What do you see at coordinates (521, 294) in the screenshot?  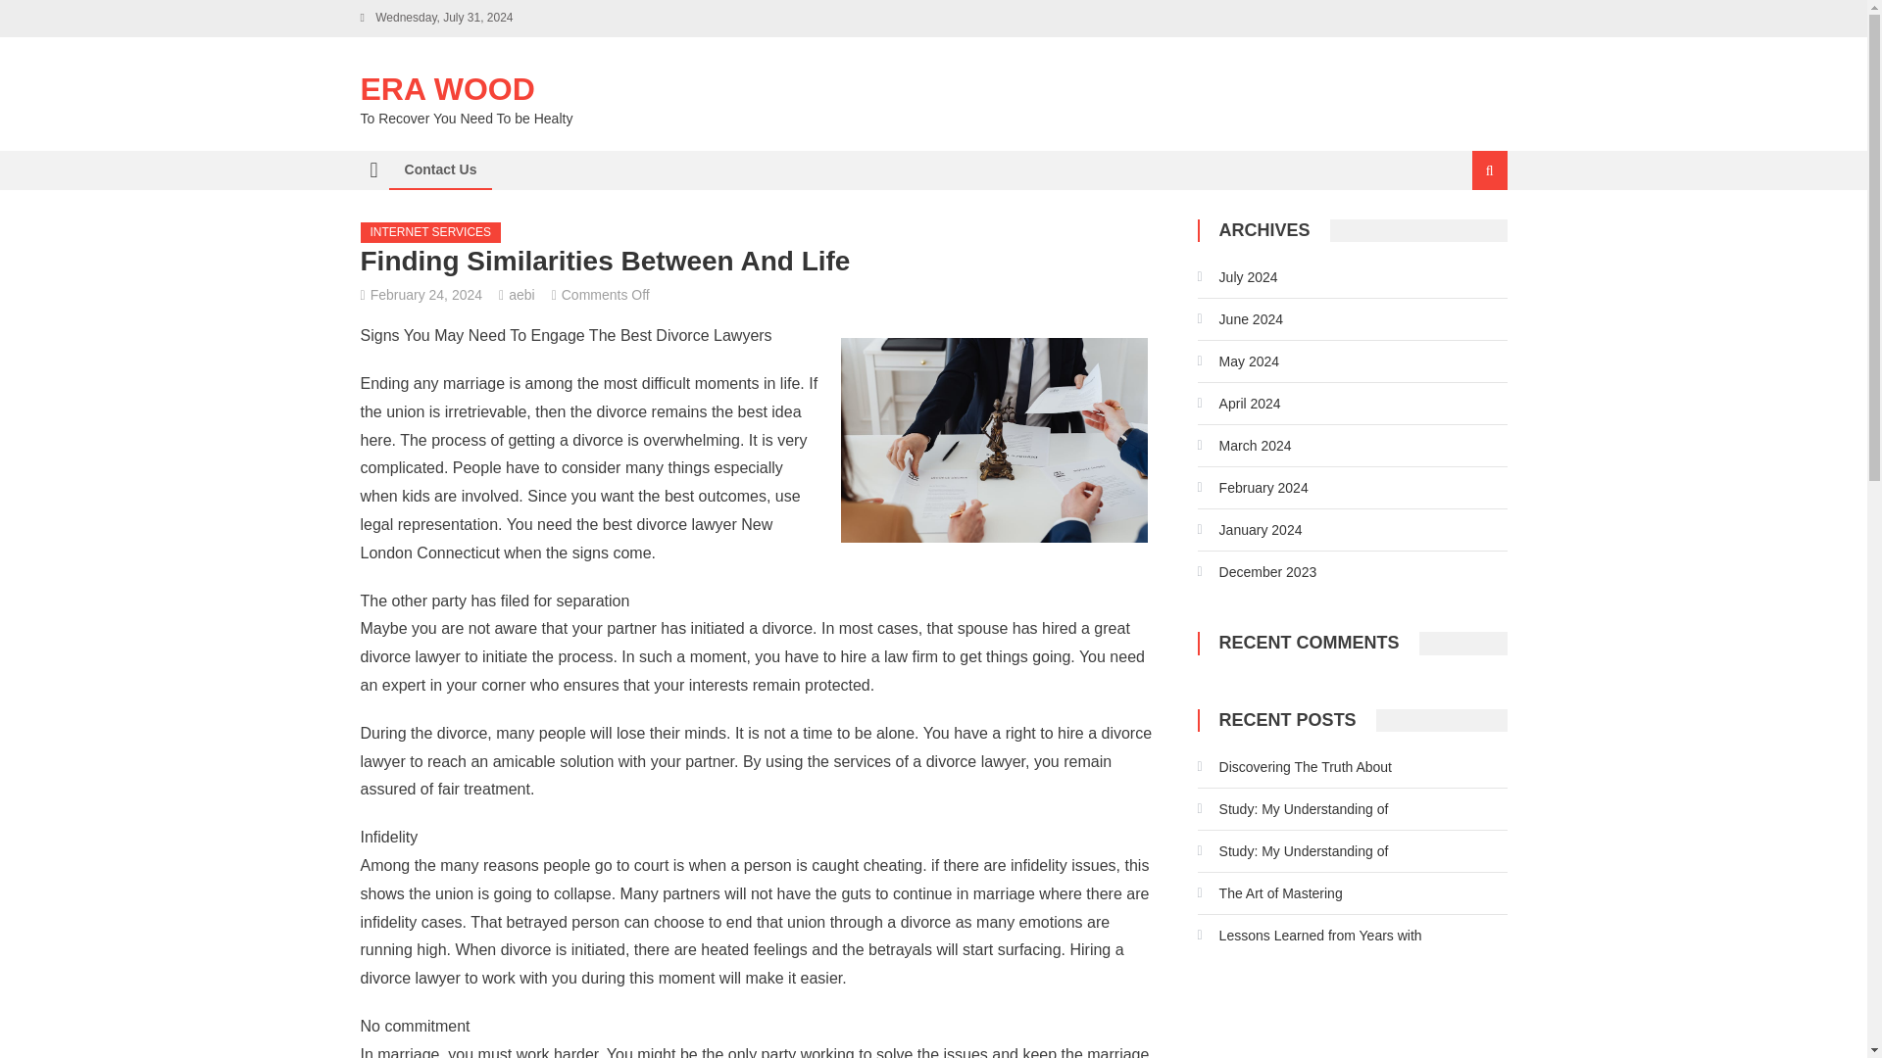 I see `aebi` at bounding box center [521, 294].